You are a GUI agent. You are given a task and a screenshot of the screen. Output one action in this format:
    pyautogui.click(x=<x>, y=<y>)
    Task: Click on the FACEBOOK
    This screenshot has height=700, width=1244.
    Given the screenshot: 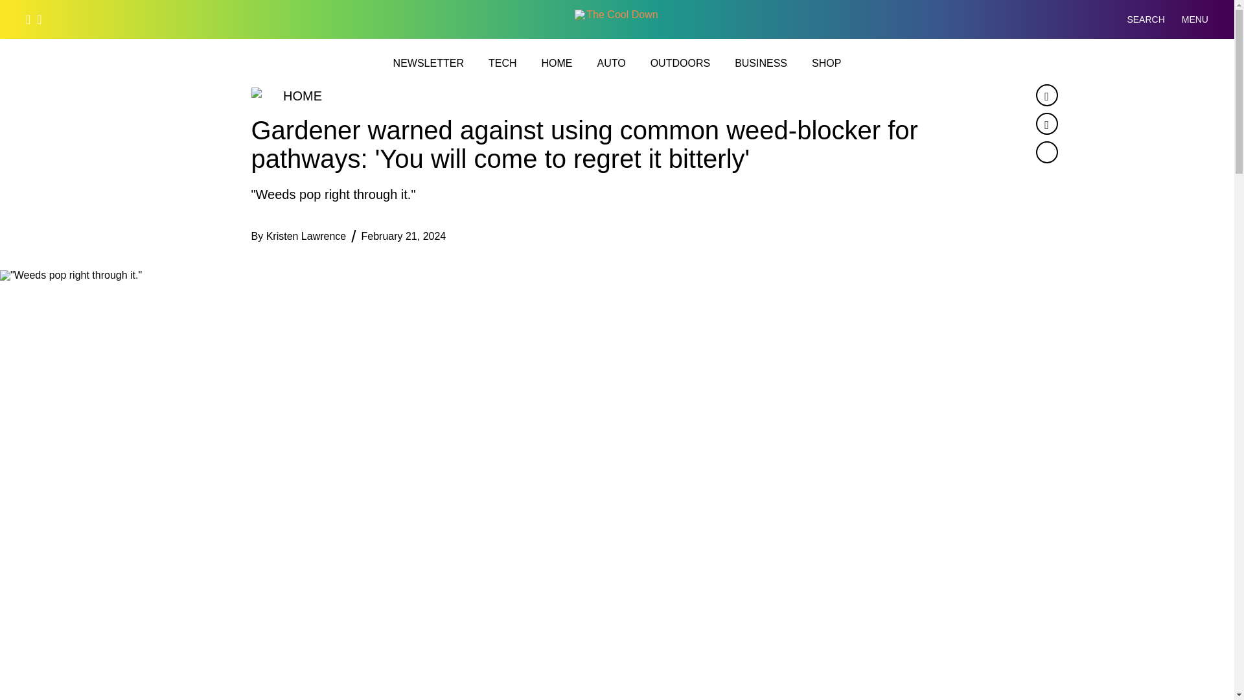 What is the action you would take?
    pyautogui.click(x=28, y=19)
    